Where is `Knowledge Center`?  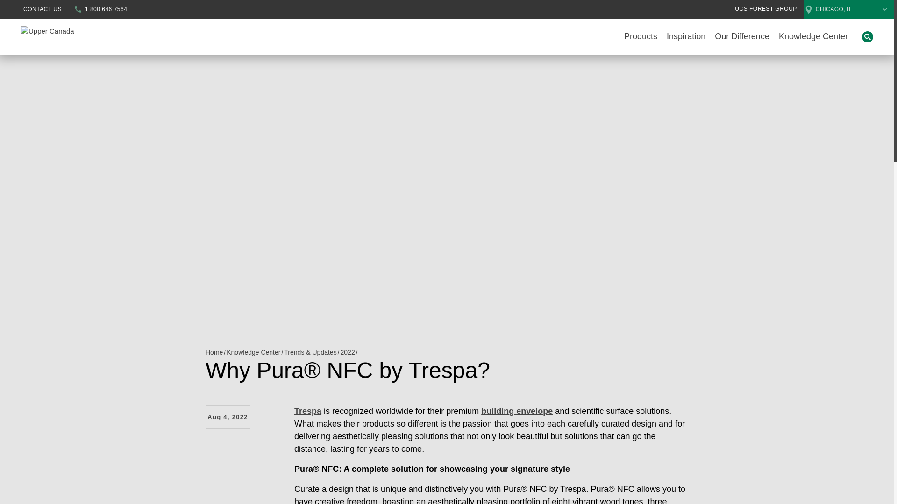 Knowledge Center is located at coordinates (253, 351).